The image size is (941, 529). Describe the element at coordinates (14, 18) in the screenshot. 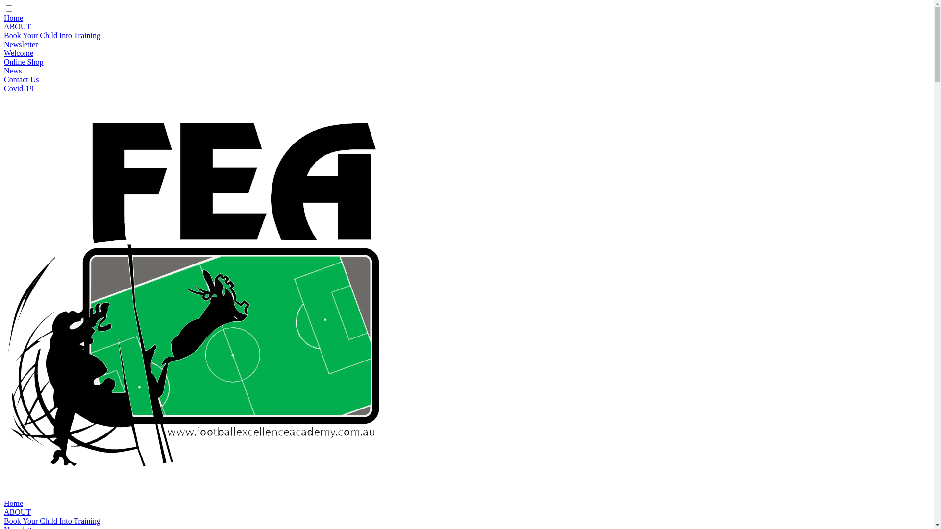

I see `Home` at that location.